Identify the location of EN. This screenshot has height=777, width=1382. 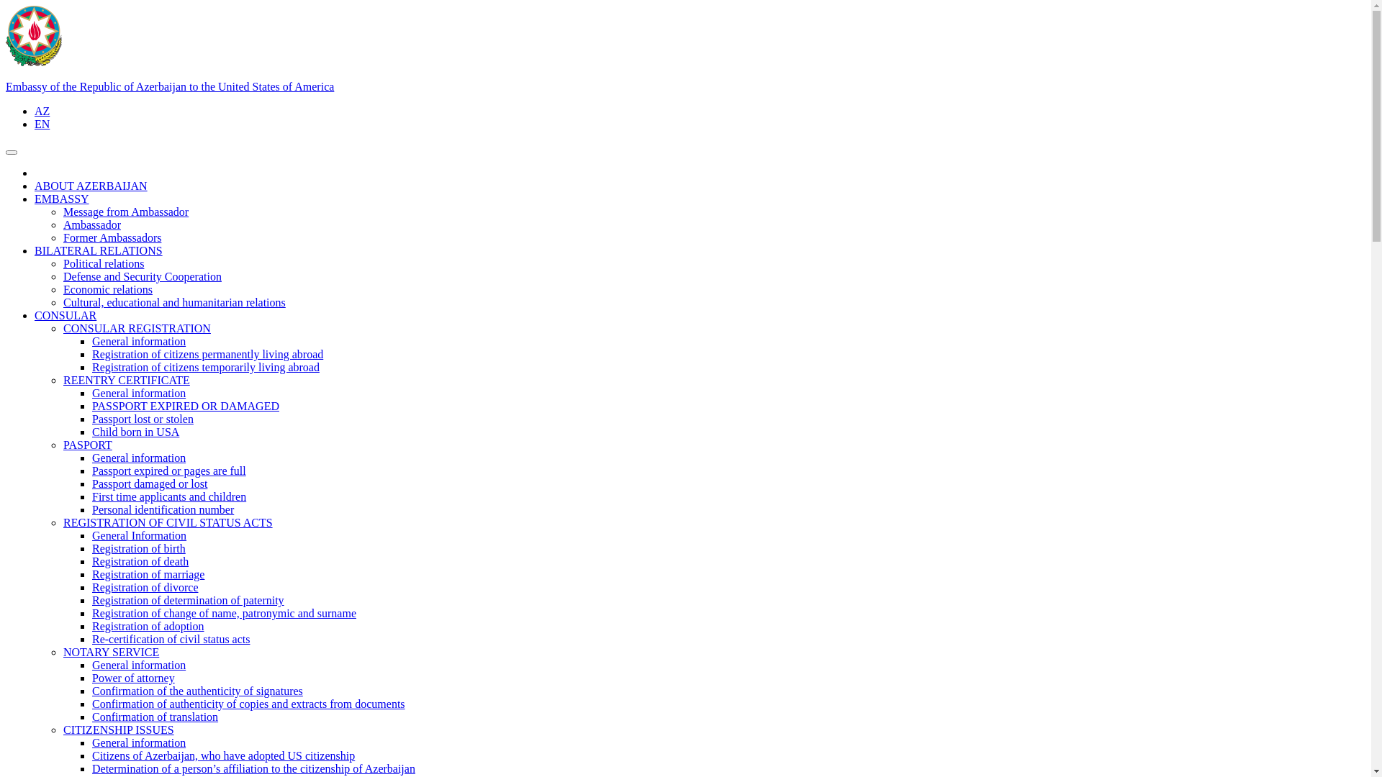
(42, 124).